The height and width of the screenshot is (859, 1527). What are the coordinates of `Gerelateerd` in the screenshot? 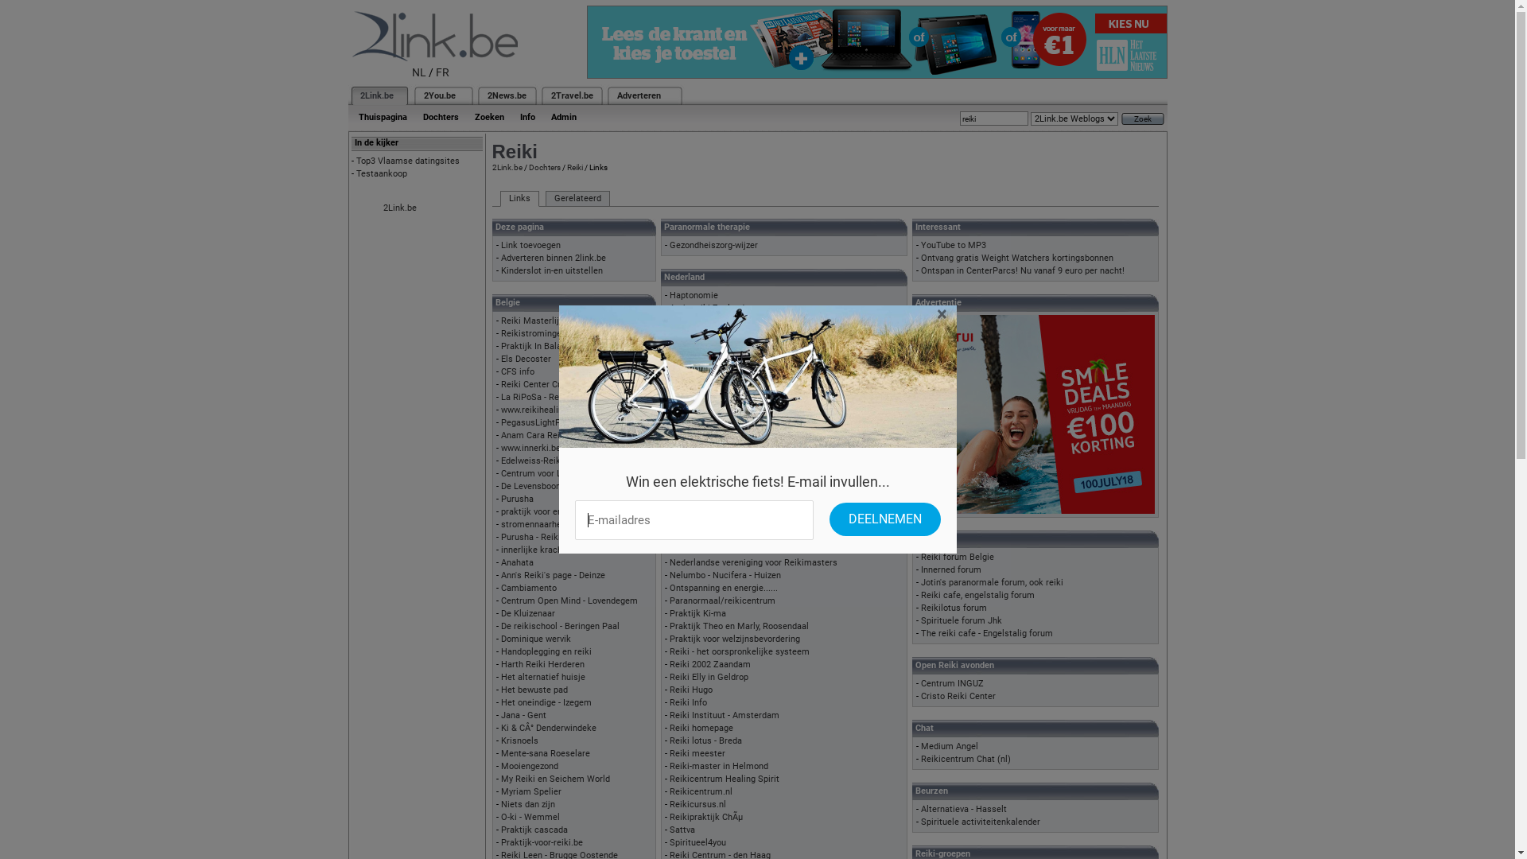 It's located at (577, 199).